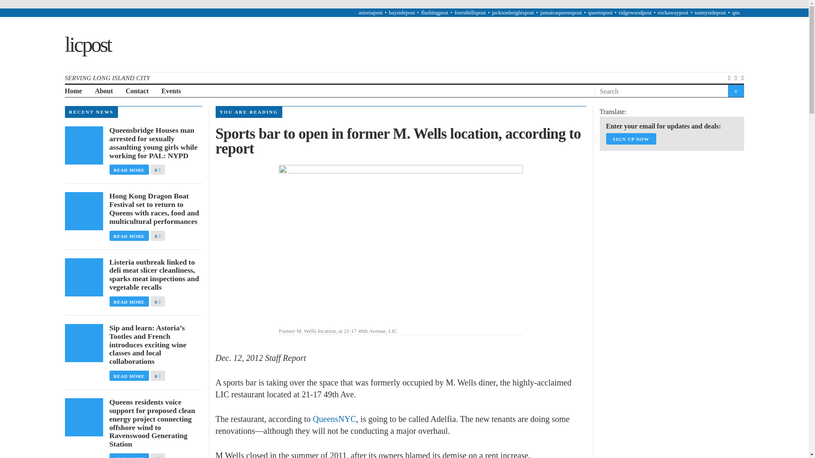 The height and width of the screenshot is (458, 815). I want to click on qns, so click(735, 12).